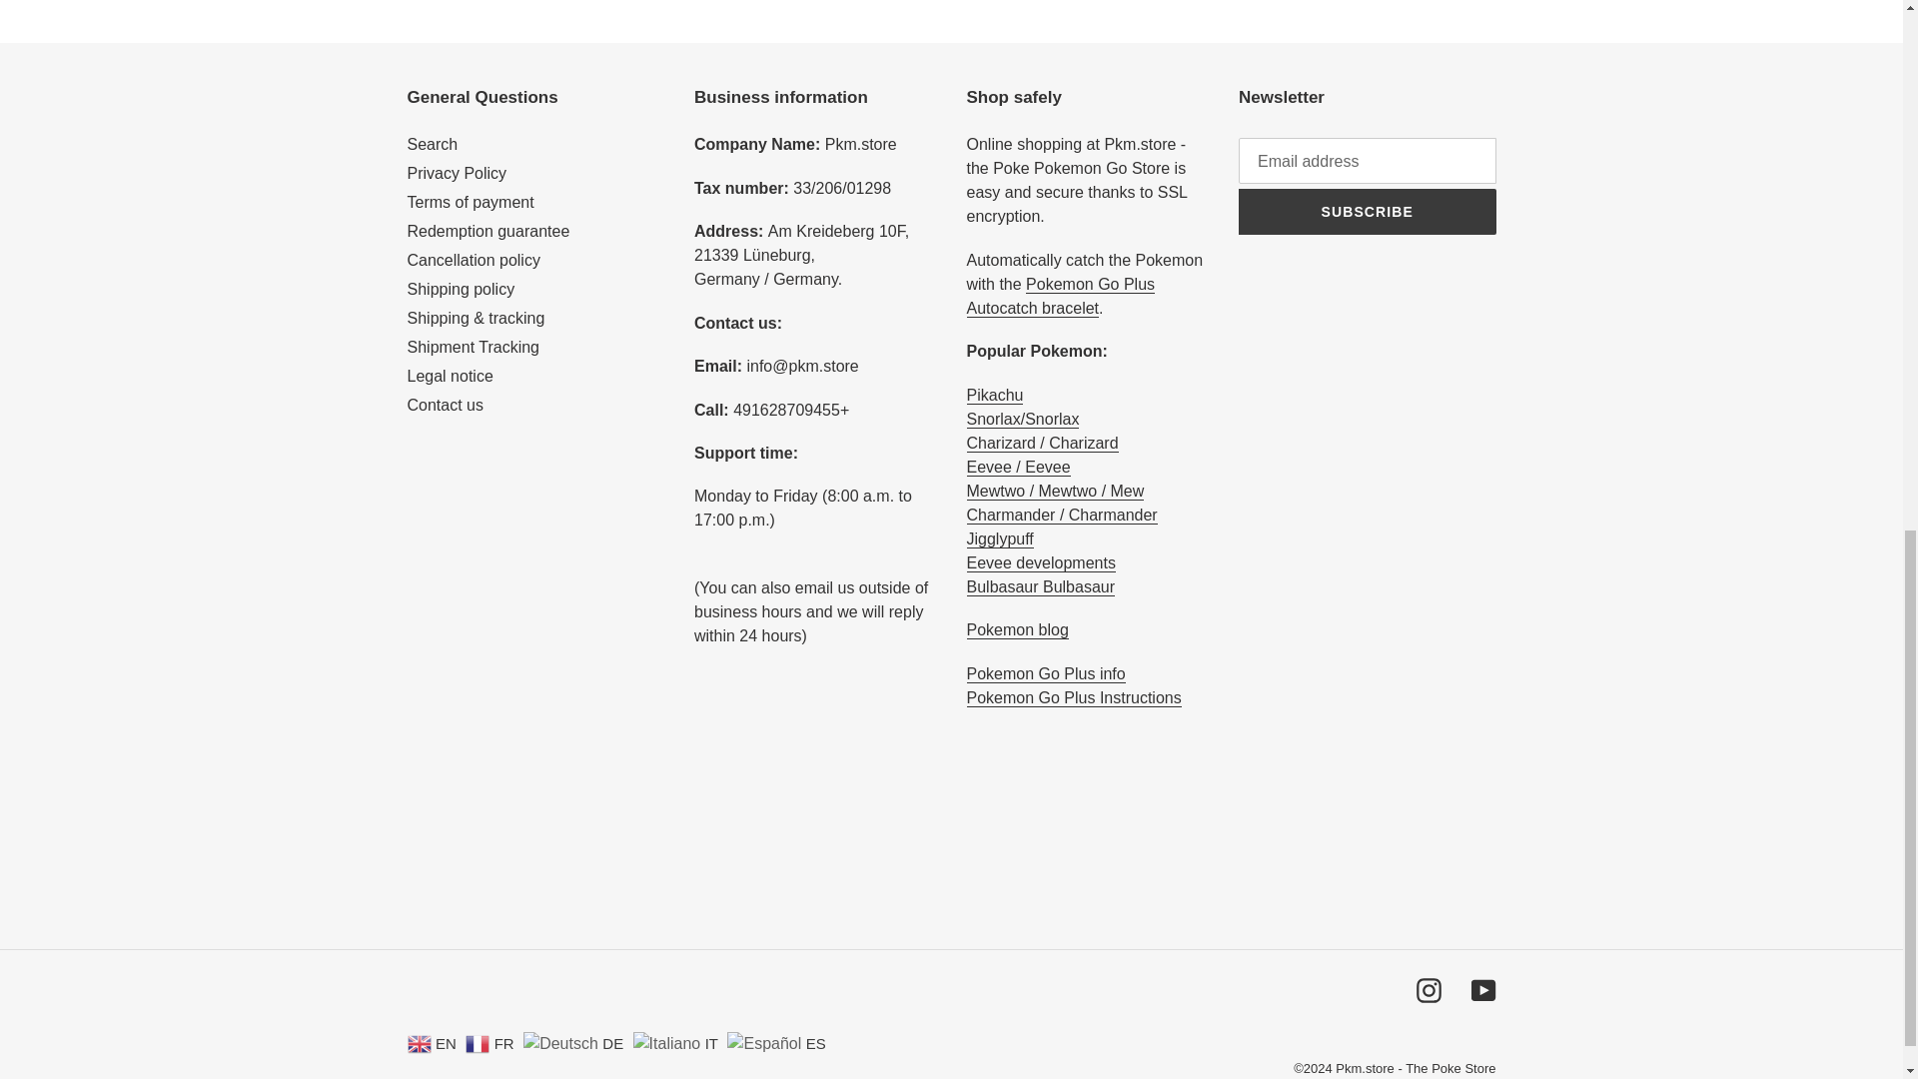  What do you see at coordinates (677, 1041) in the screenshot?
I see `Italiano` at bounding box center [677, 1041].